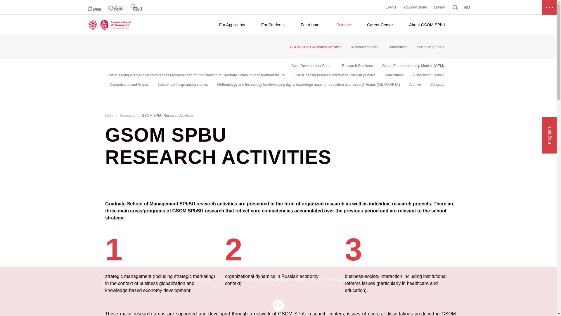  I want to click on Career Center, so click(380, 25).